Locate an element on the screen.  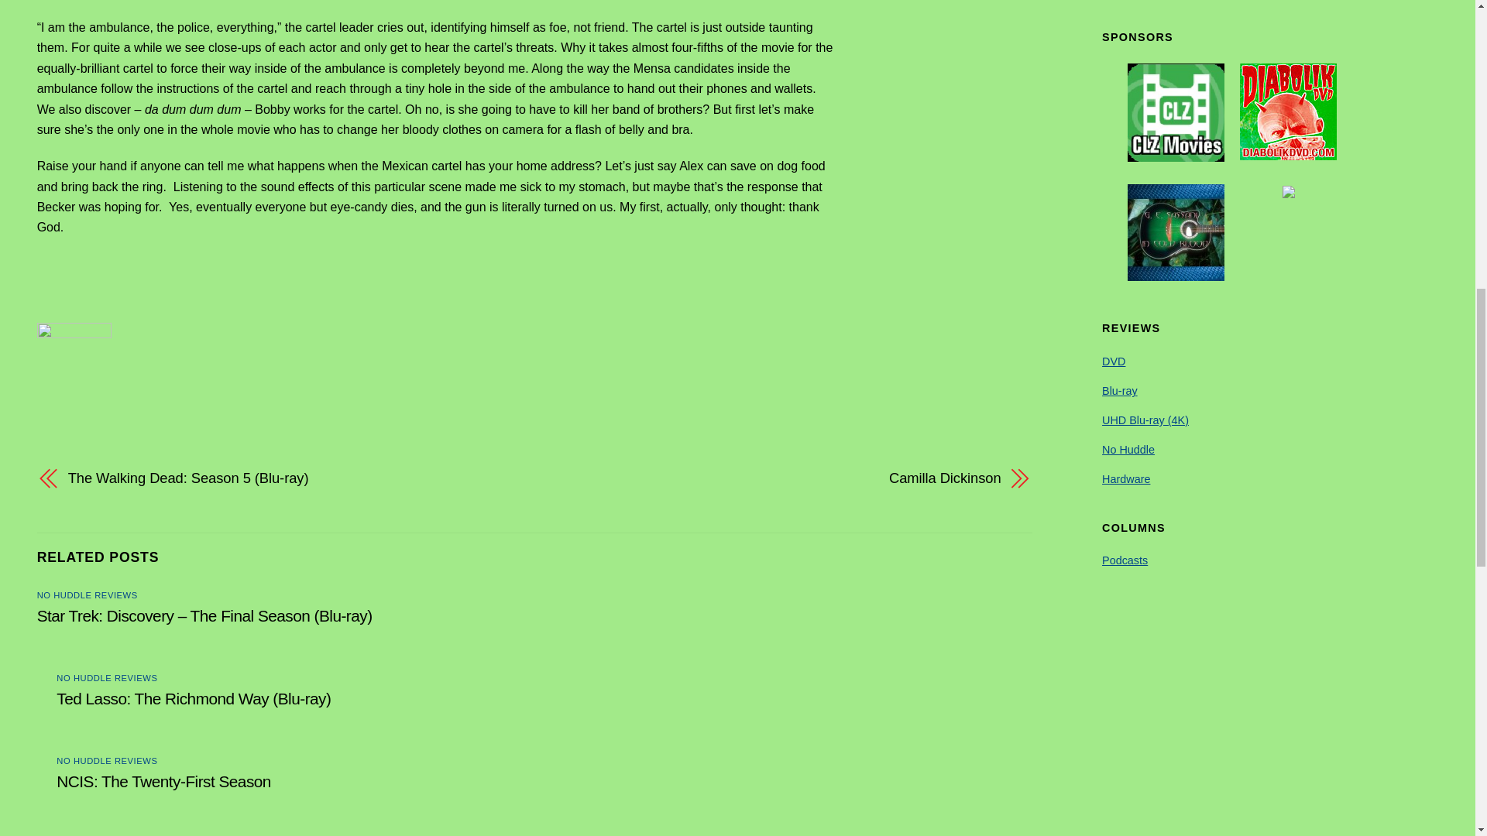
Podcasts is located at coordinates (1125, 560).